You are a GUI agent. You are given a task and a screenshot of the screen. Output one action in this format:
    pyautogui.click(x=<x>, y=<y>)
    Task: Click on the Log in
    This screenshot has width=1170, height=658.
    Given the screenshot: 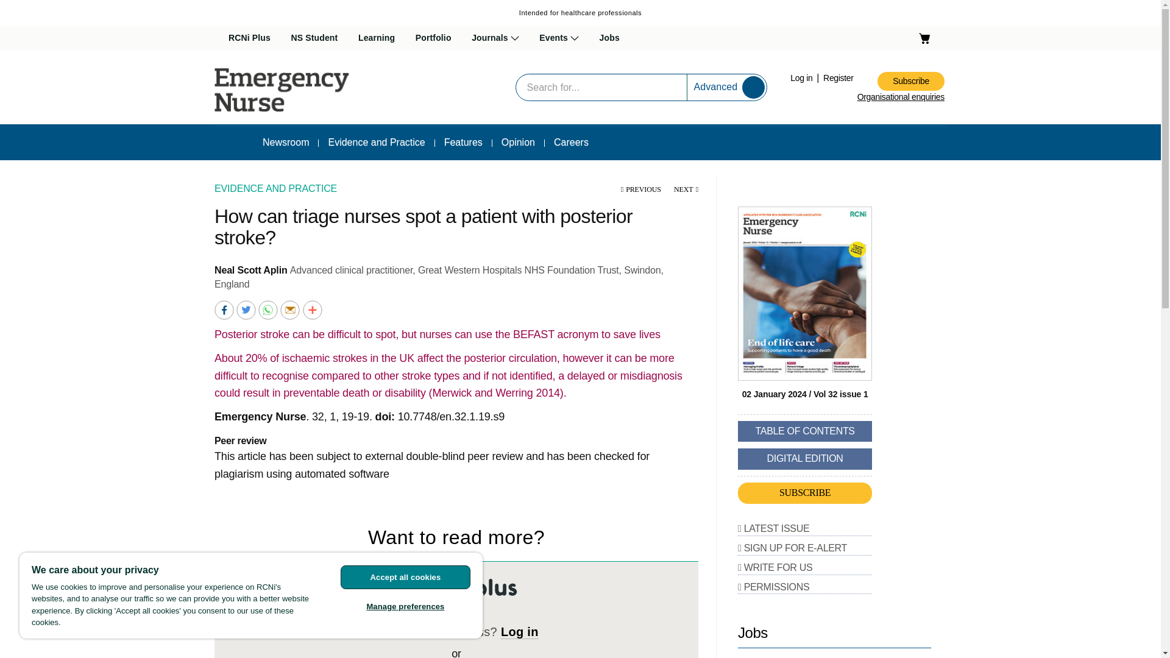 What is the action you would take?
    pyautogui.click(x=802, y=78)
    